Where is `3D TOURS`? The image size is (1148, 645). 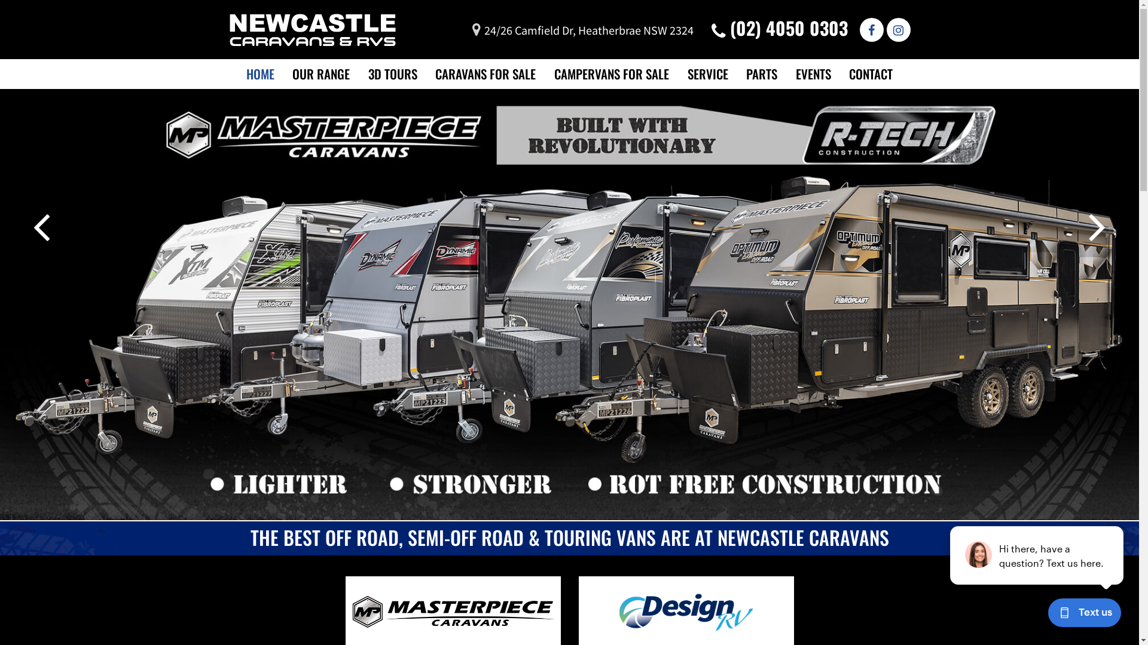
3D TOURS is located at coordinates (393, 74).